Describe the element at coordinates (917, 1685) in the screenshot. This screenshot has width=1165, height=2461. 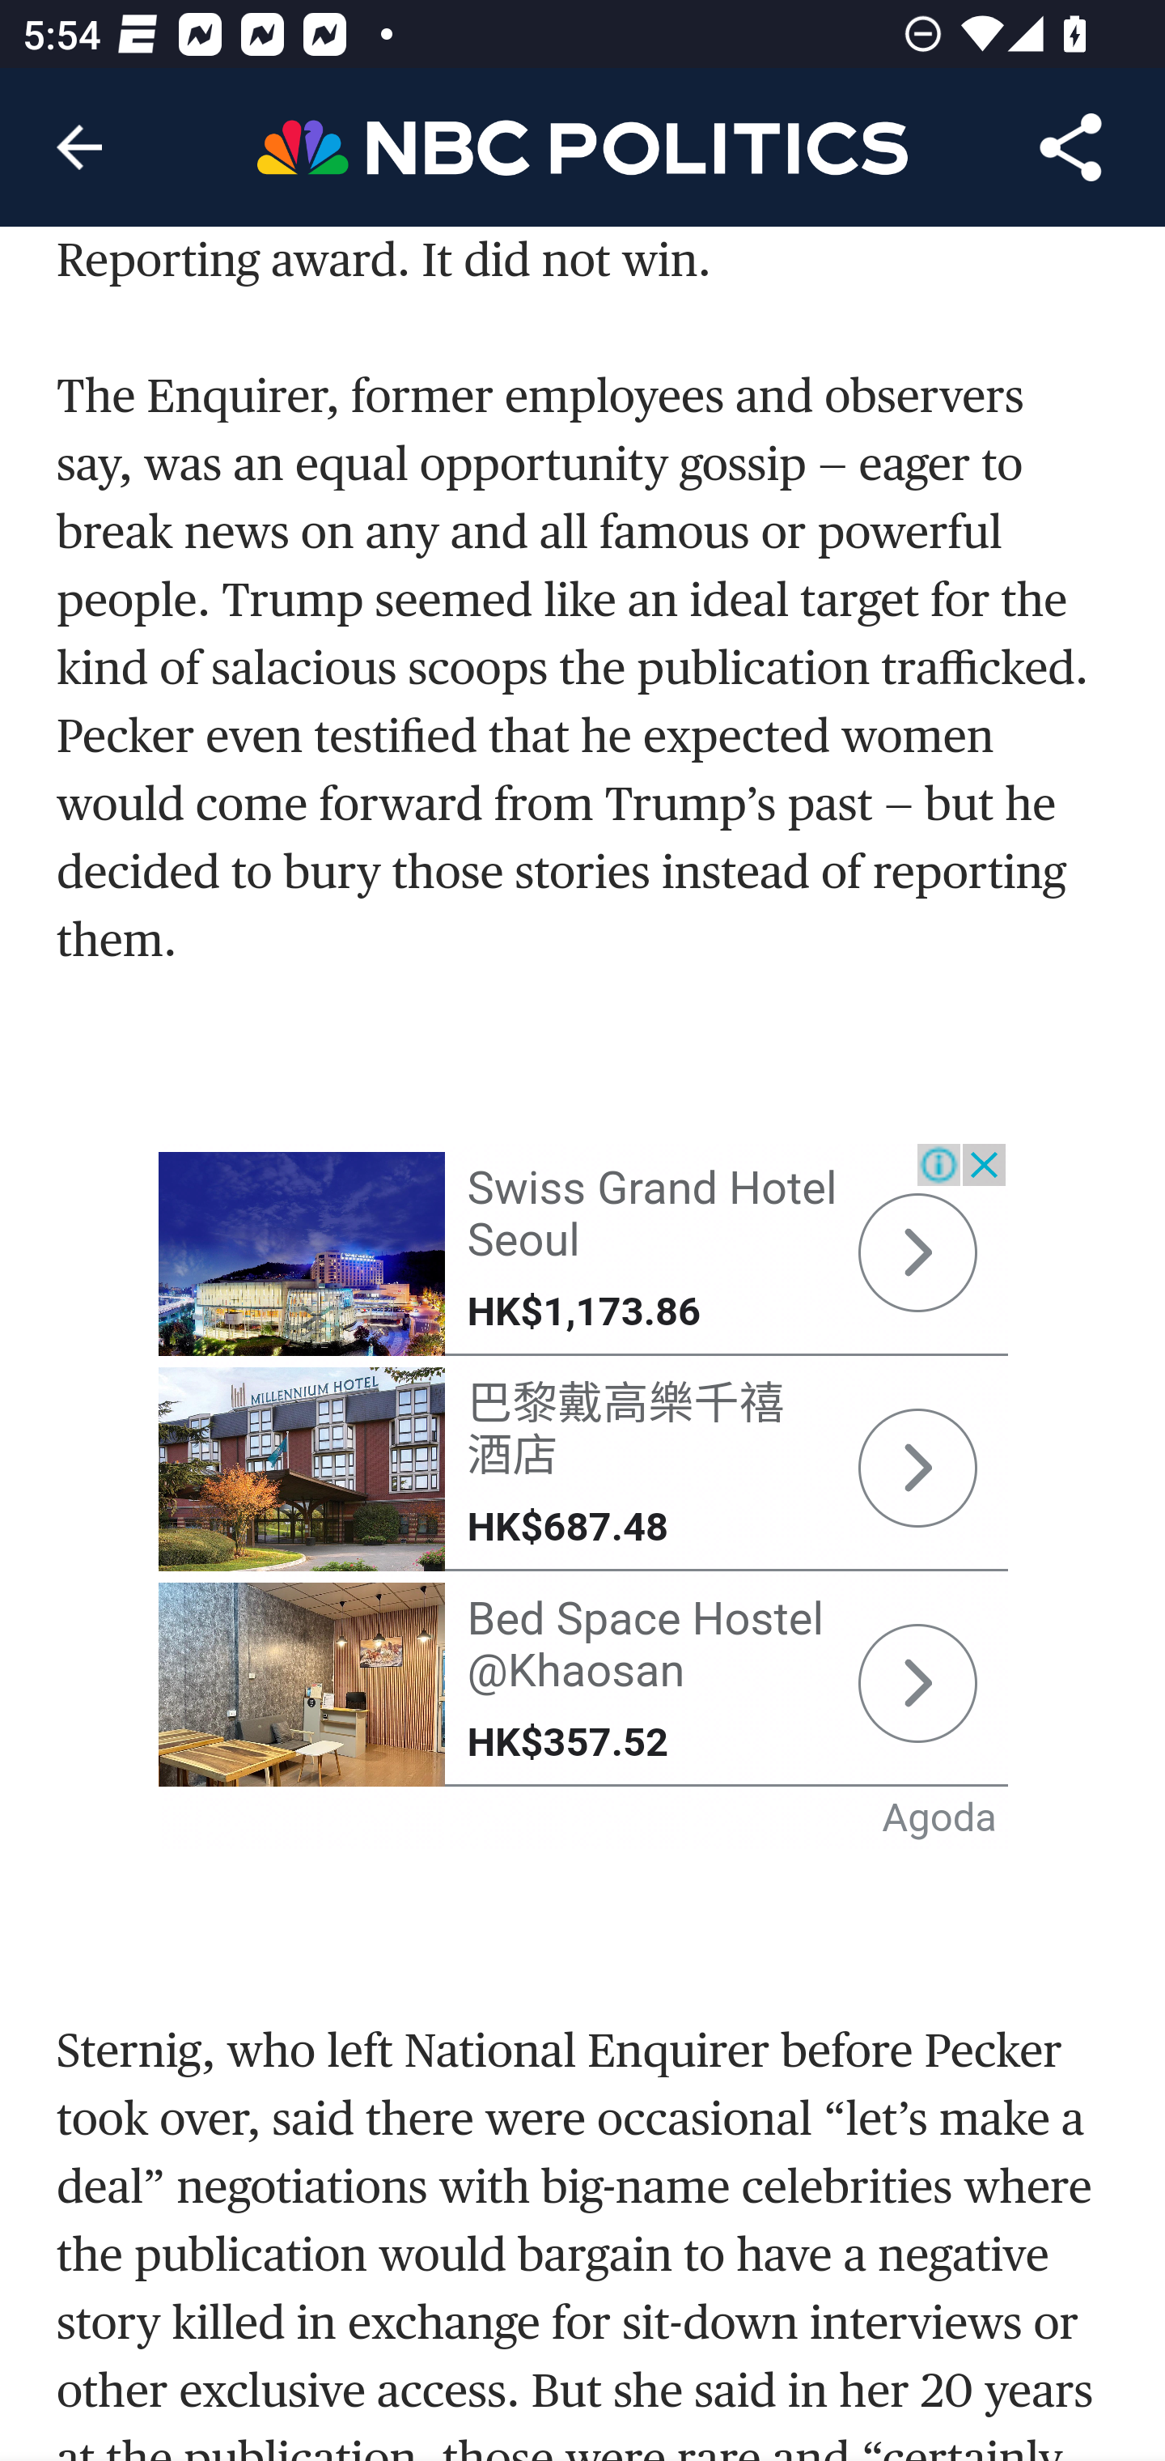
I see `partnersearch` at that location.